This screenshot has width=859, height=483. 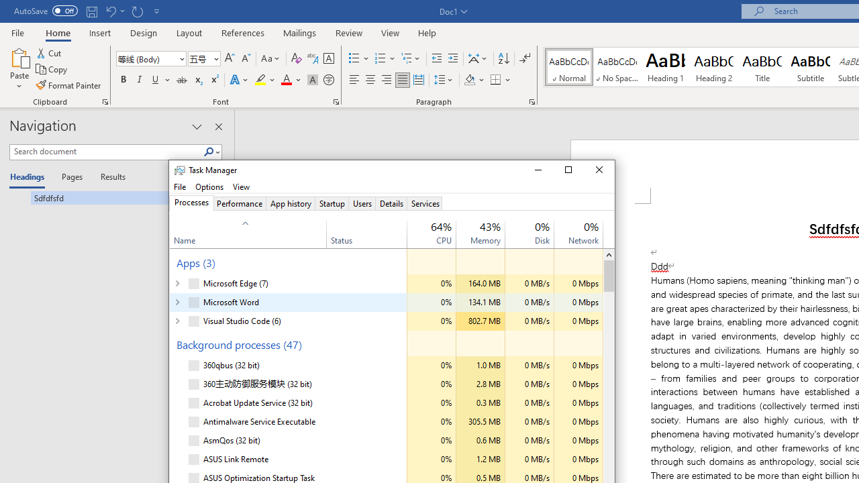 I want to click on Startup, so click(x=332, y=203).